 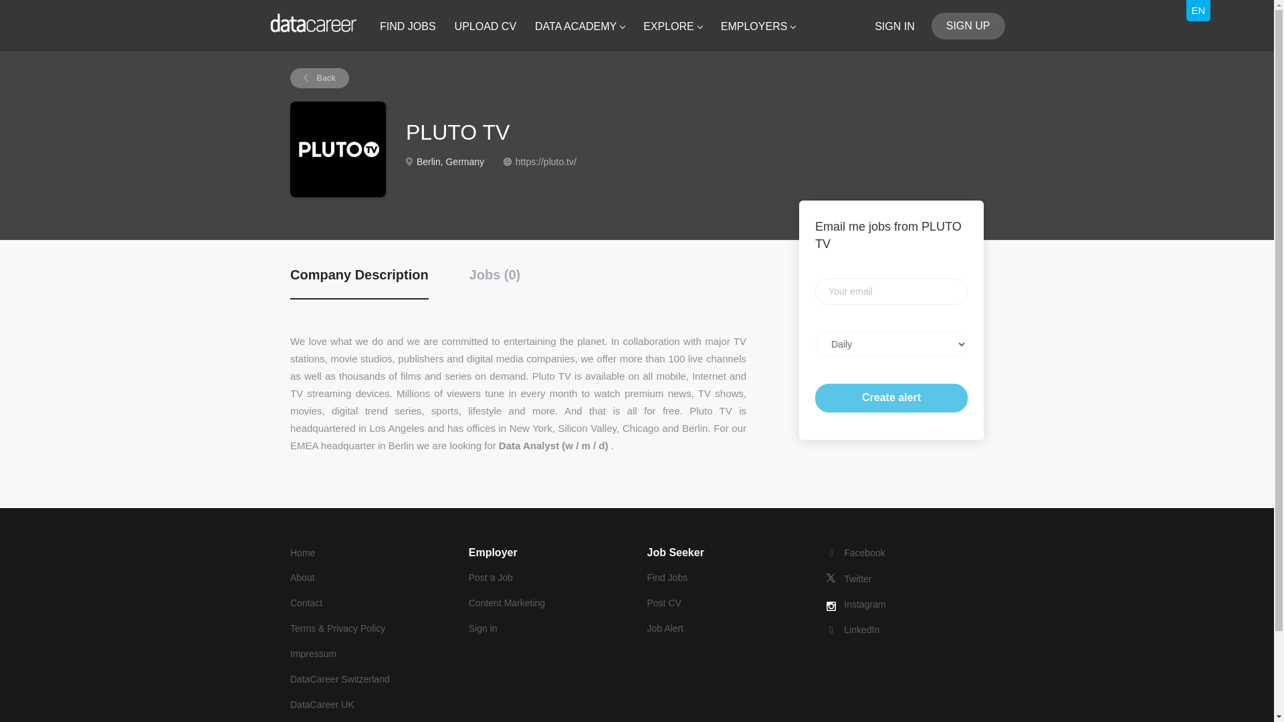 What do you see at coordinates (968, 26) in the screenshot?
I see `SIGN UP` at bounding box center [968, 26].